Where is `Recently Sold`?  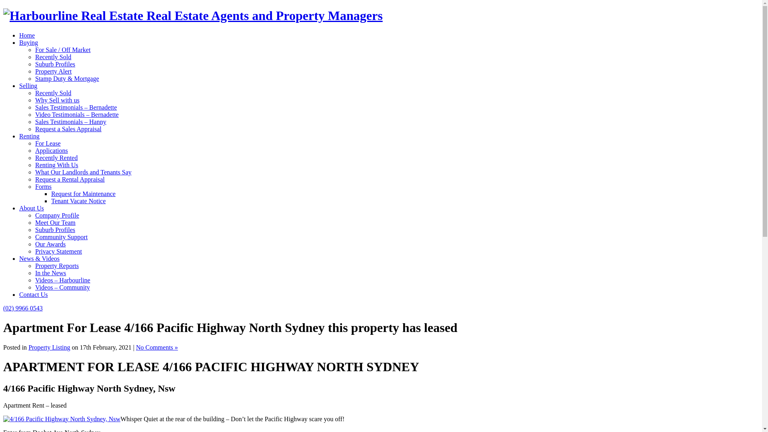
Recently Sold is located at coordinates (53, 93).